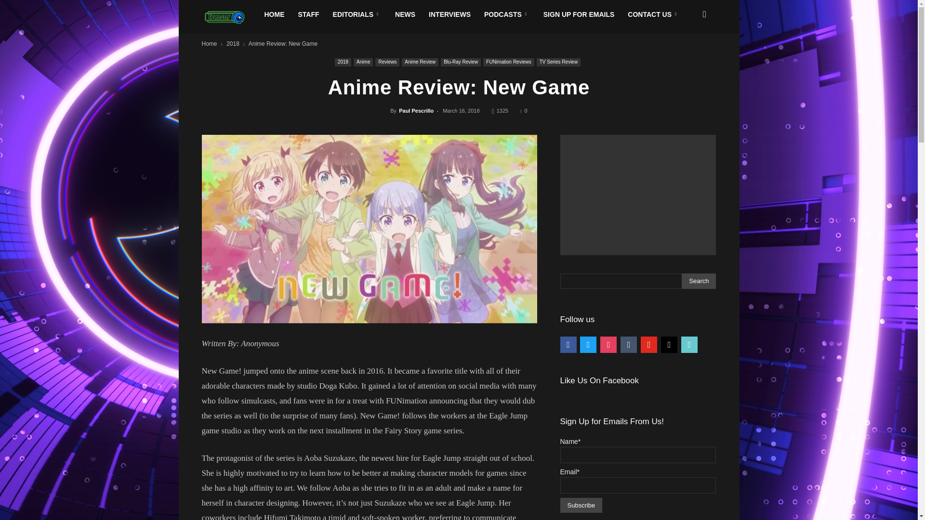 The image size is (925, 520). Describe the element at coordinates (405, 14) in the screenshot. I see `NEWS` at that location.